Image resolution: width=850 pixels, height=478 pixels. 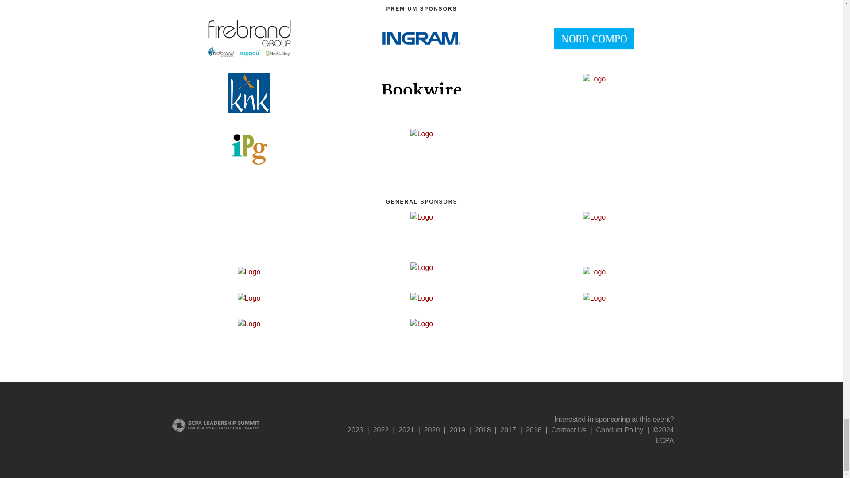 I want to click on Contact Us, so click(x=568, y=430).